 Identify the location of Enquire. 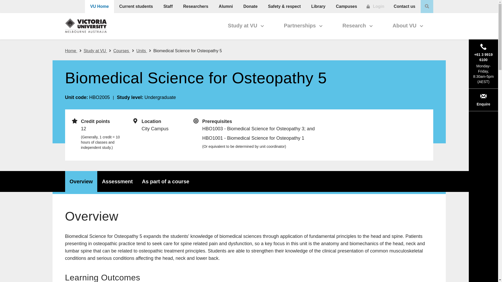
(249, 181).